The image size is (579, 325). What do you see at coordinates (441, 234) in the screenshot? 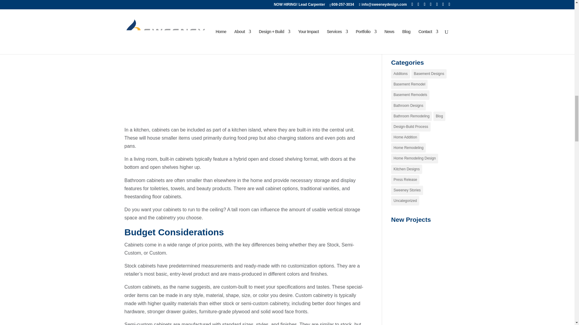
I see `Sweeney Design Remodel` at bounding box center [441, 234].